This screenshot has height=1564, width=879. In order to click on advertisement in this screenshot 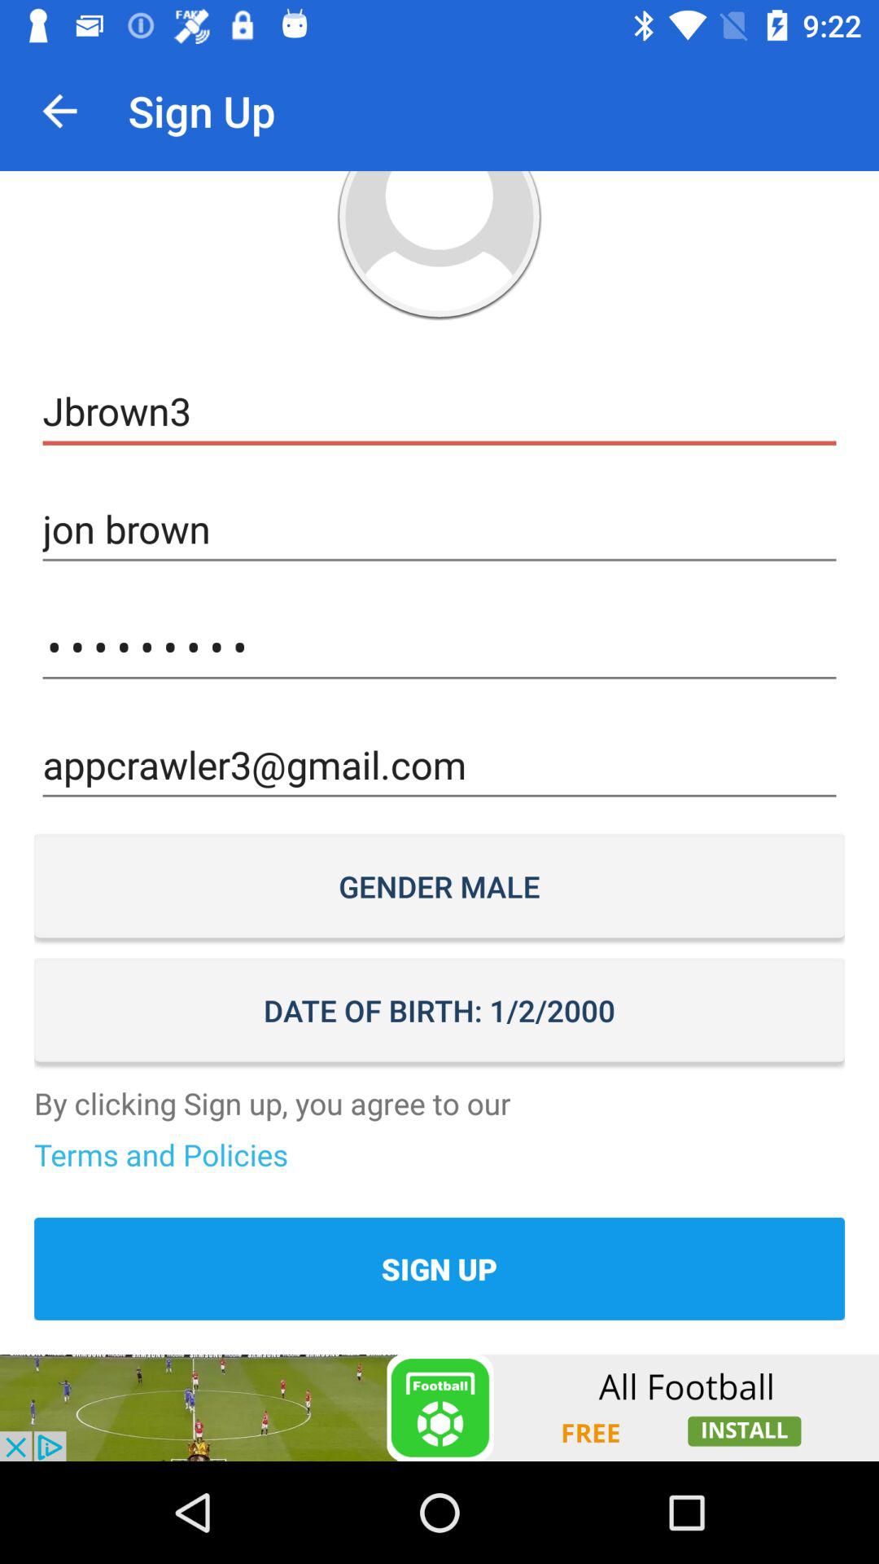, I will do `click(439, 1408)`.